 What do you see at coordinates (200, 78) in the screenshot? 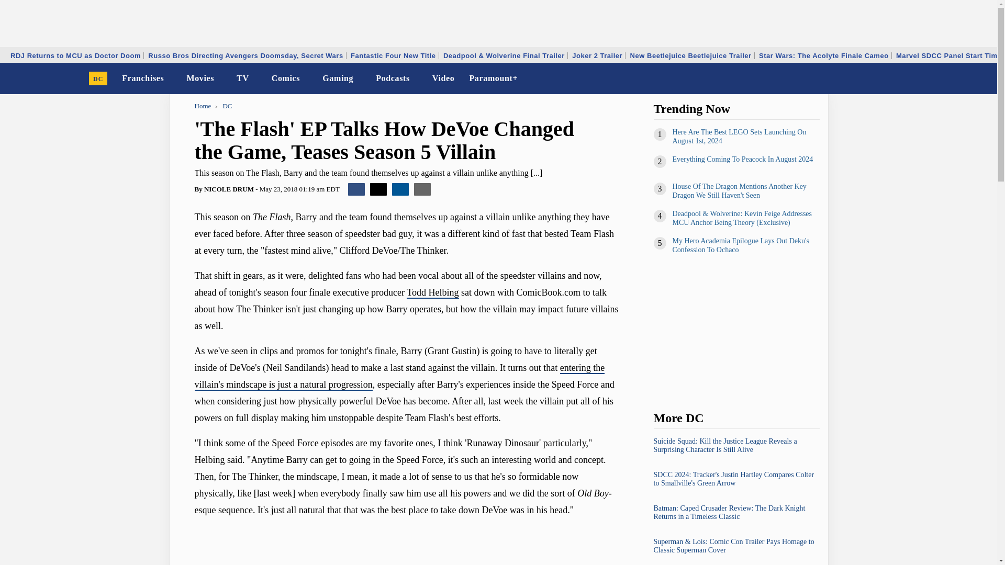
I see `Movies` at bounding box center [200, 78].